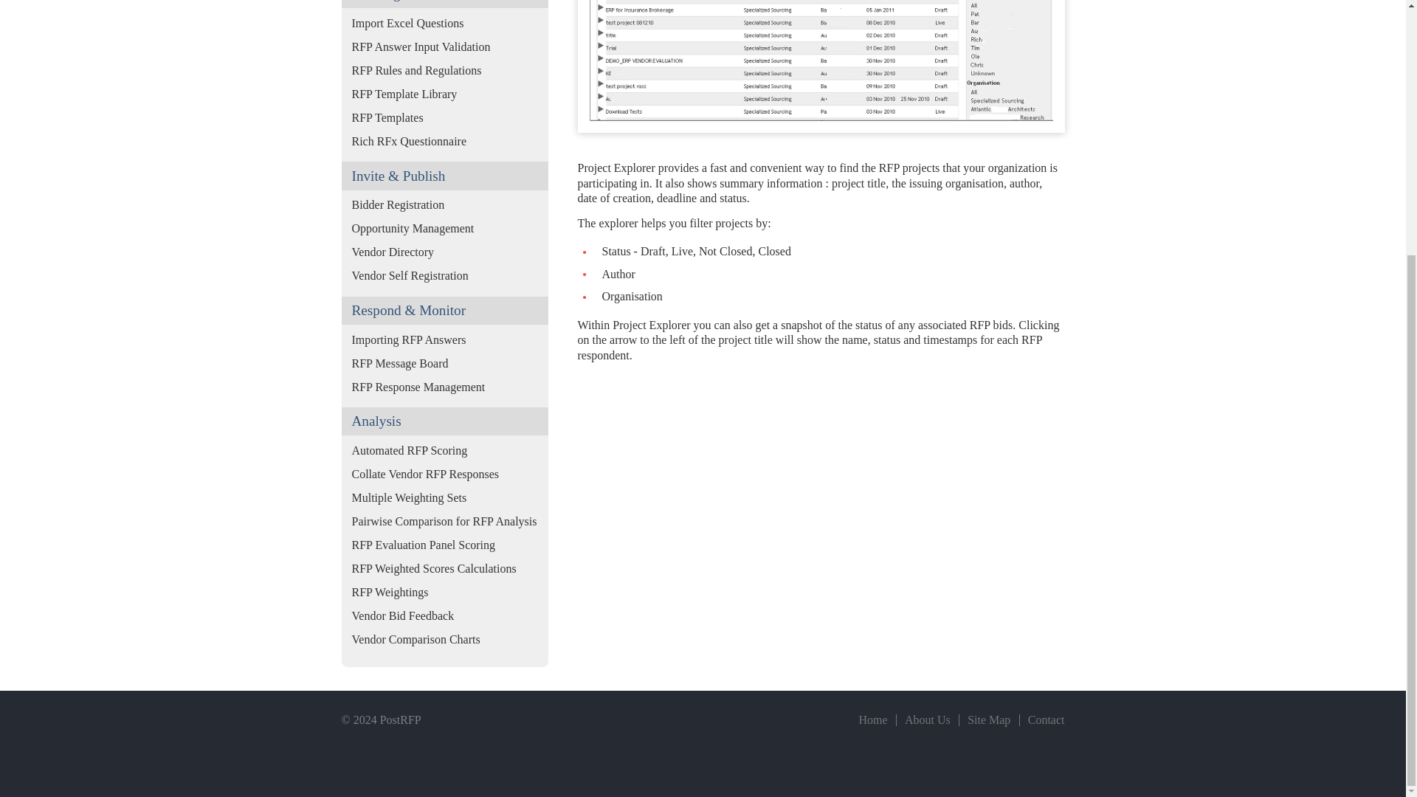  What do you see at coordinates (444, 451) in the screenshot?
I see `Automated RFP Scoring` at bounding box center [444, 451].